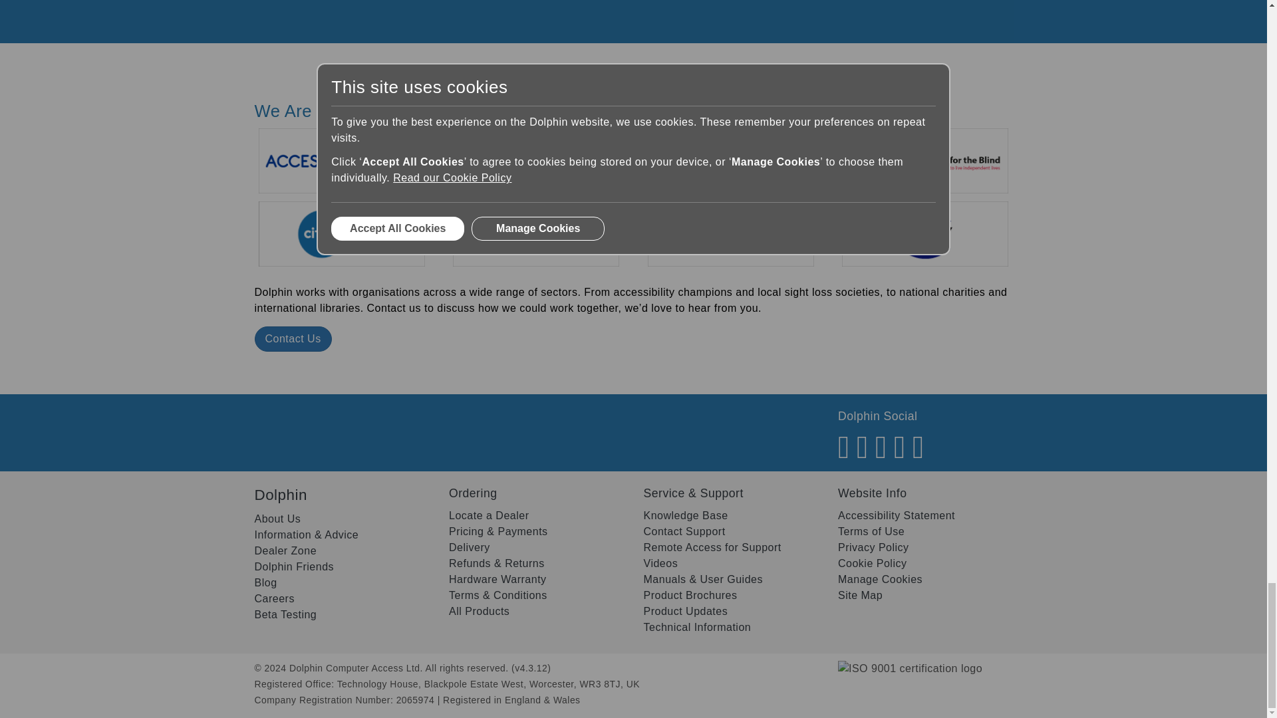  What do you see at coordinates (881, 455) in the screenshot?
I see `X` at bounding box center [881, 455].